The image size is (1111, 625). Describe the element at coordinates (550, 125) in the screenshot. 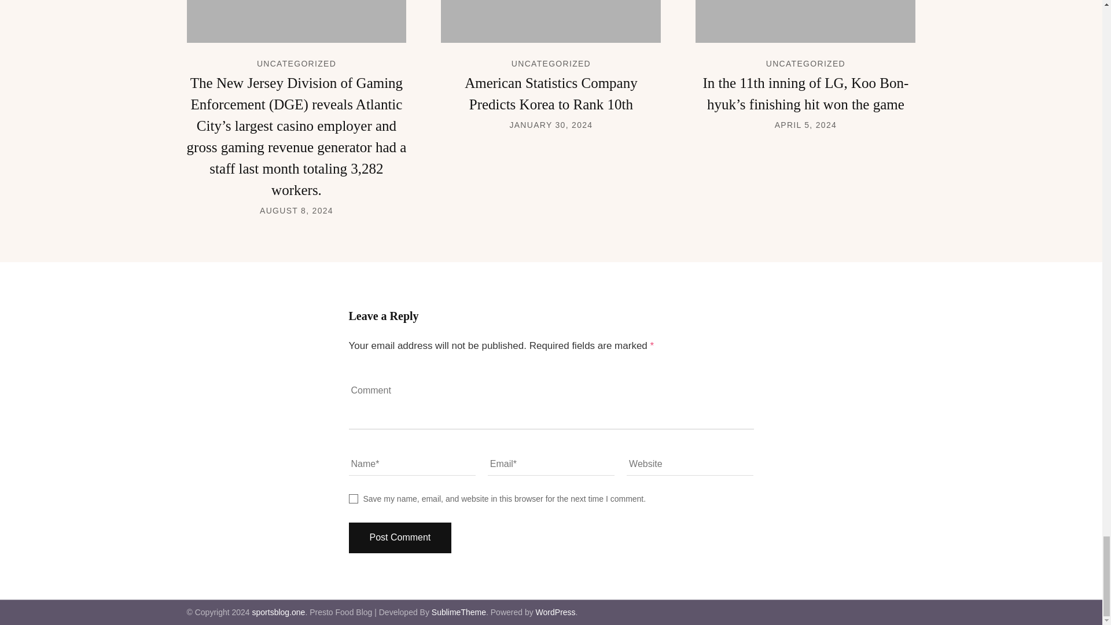

I see `JANUARY 30, 2024` at that location.